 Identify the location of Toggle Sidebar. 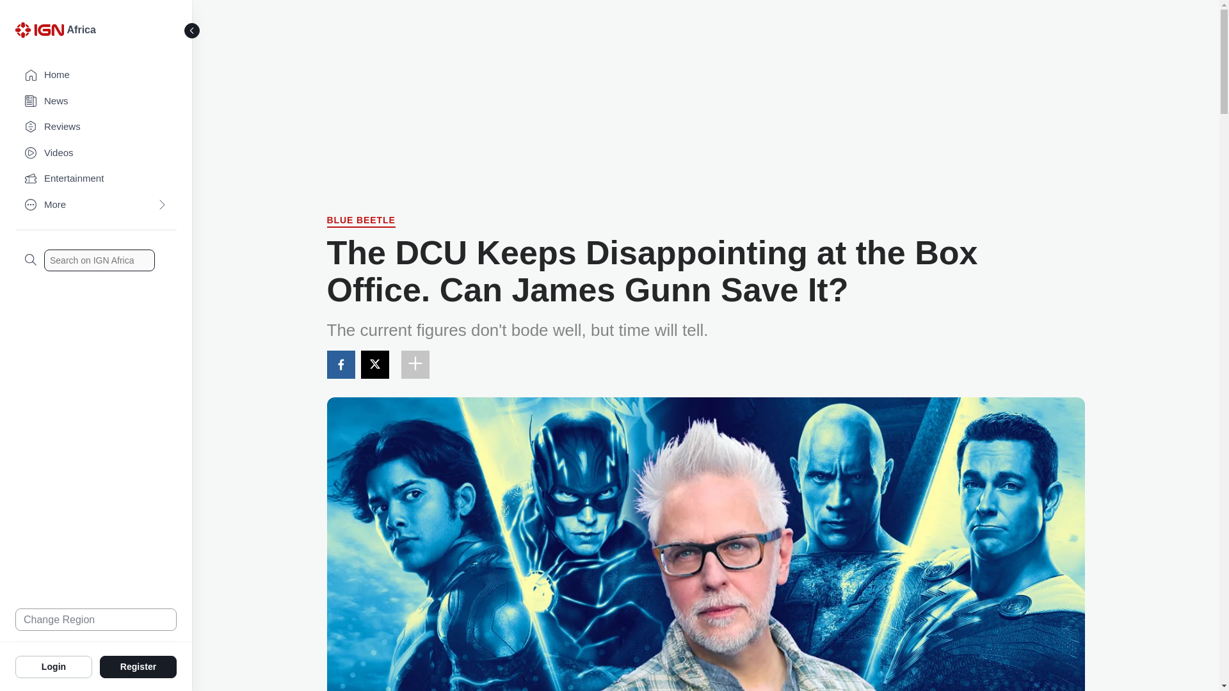
(192, 31).